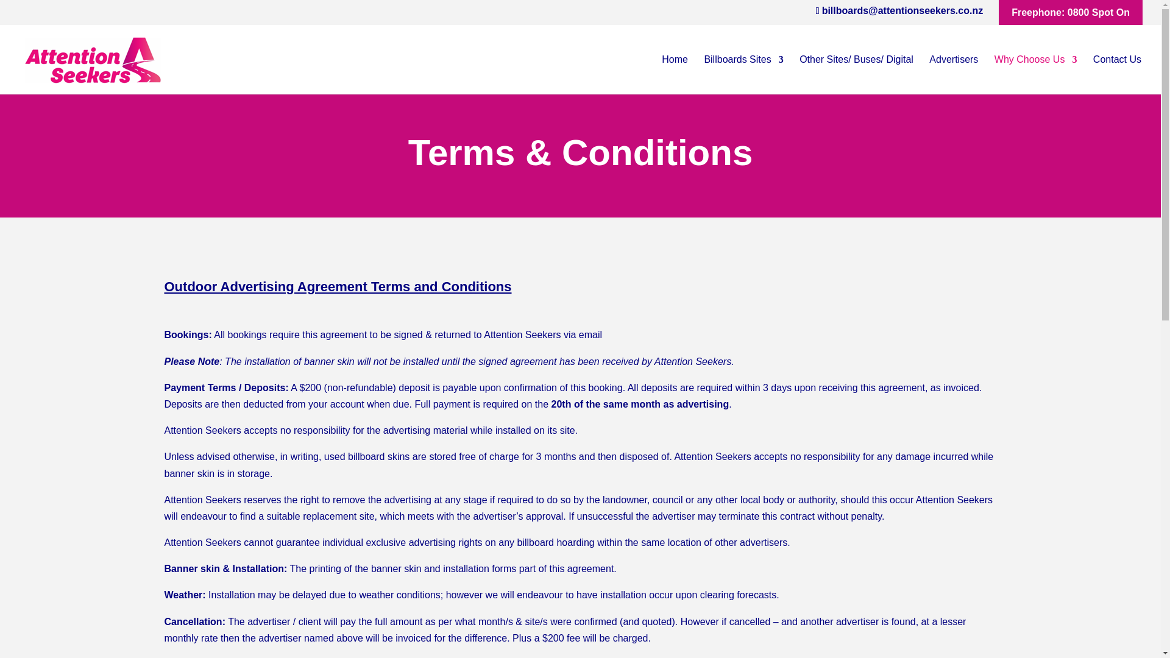 The width and height of the screenshot is (1170, 658). Describe the element at coordinates (953, 74) in the screenshot. I see `Advertisers` at that location.